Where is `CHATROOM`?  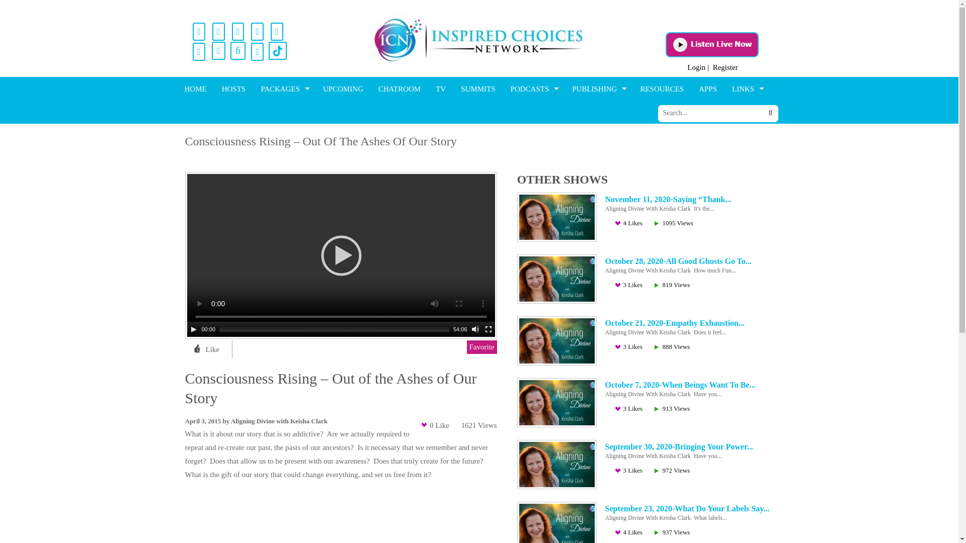 CHATROOM is located at coordinates (399, 88).